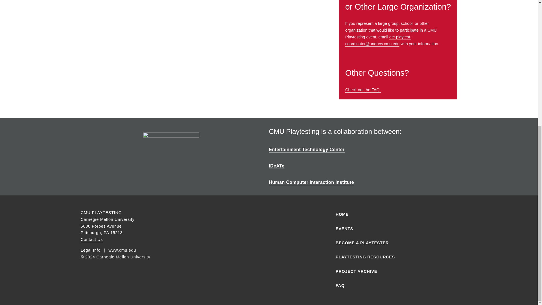 The width and height of the screenshot is (542, 305). I want to click on IDeATe, so click(276, 166).